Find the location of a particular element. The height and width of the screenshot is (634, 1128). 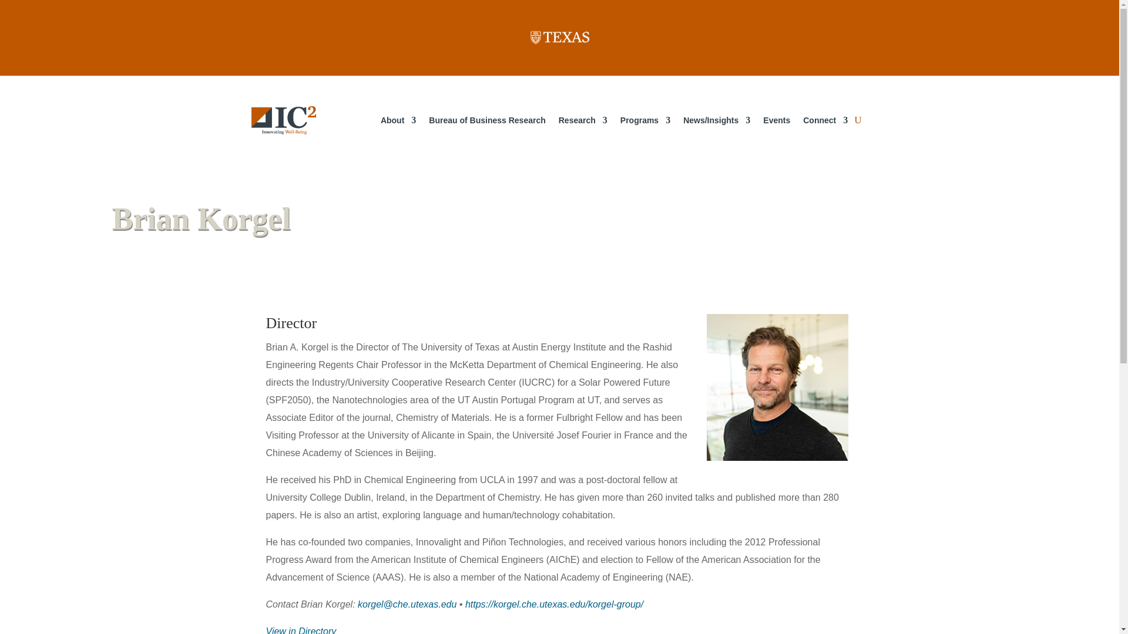

Connect is located at coordinates (825, 120).